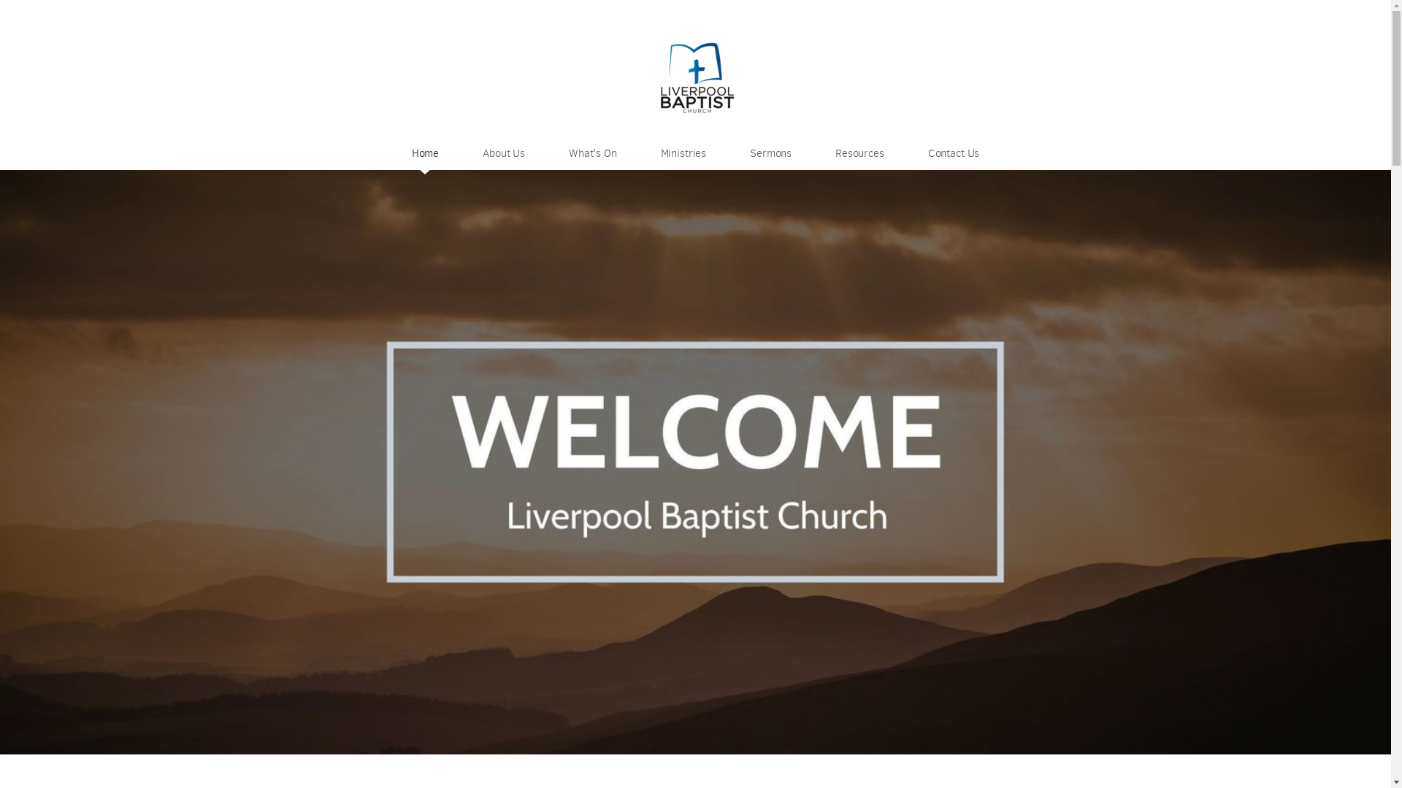 This screenshot has height=788, width=1402. Describe the element at coordinates (504, 153) in the screenshot. I see `About Us` at that location.